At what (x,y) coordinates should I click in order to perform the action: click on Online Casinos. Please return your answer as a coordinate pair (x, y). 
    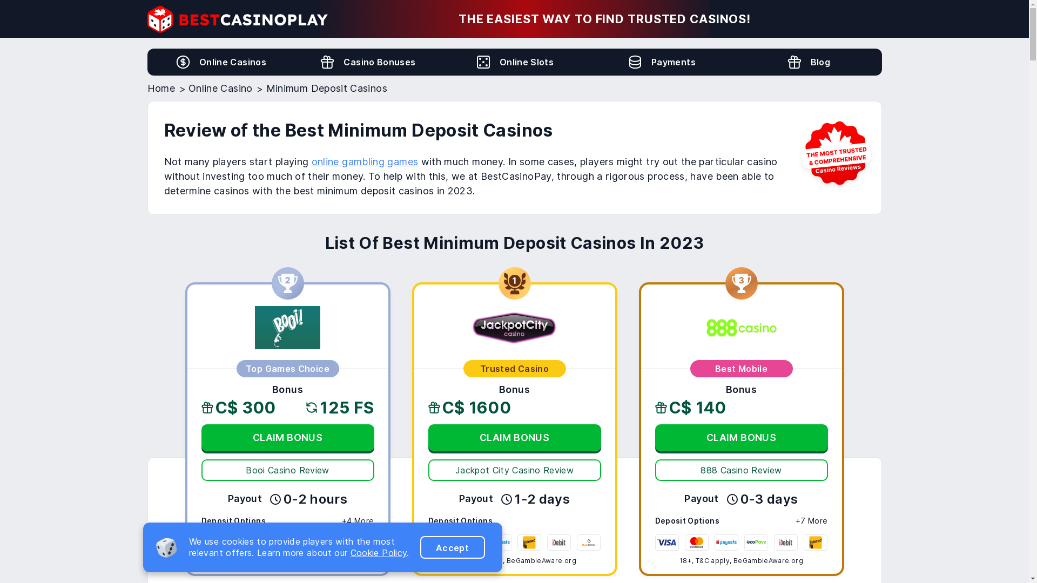
    Looking at the image, I should click on (183, 62).